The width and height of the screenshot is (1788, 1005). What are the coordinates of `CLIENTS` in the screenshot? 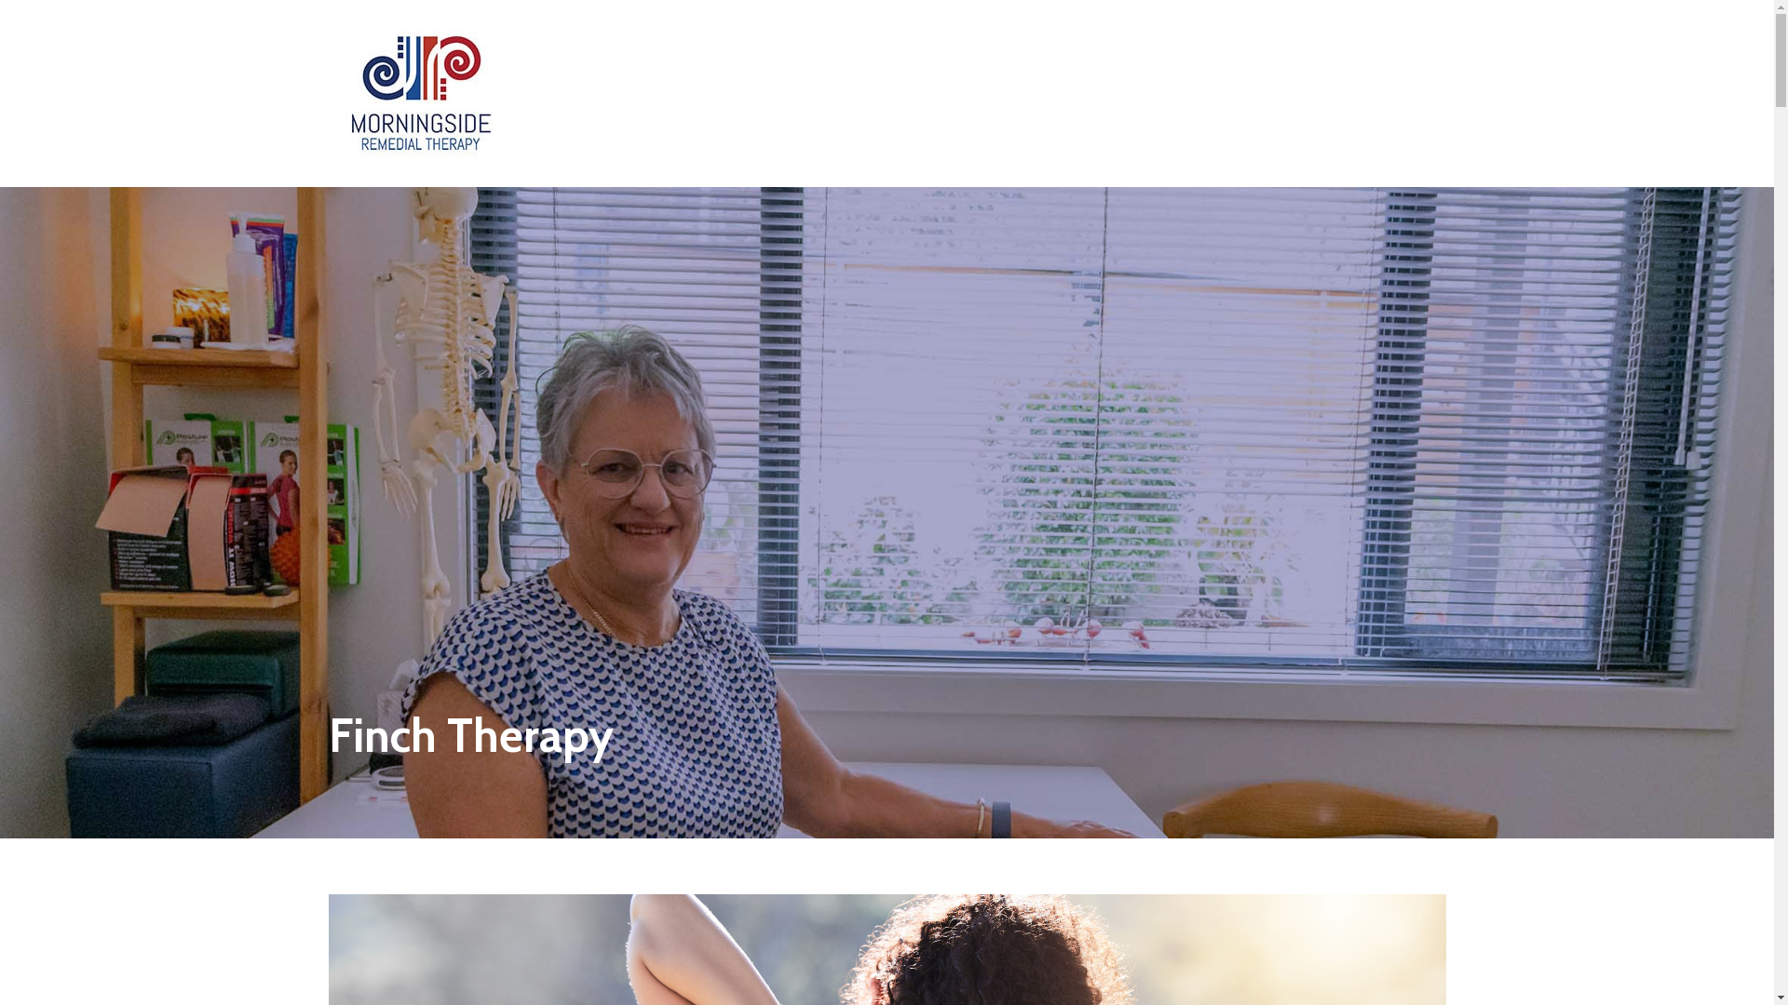 It's located at (1132, 44).